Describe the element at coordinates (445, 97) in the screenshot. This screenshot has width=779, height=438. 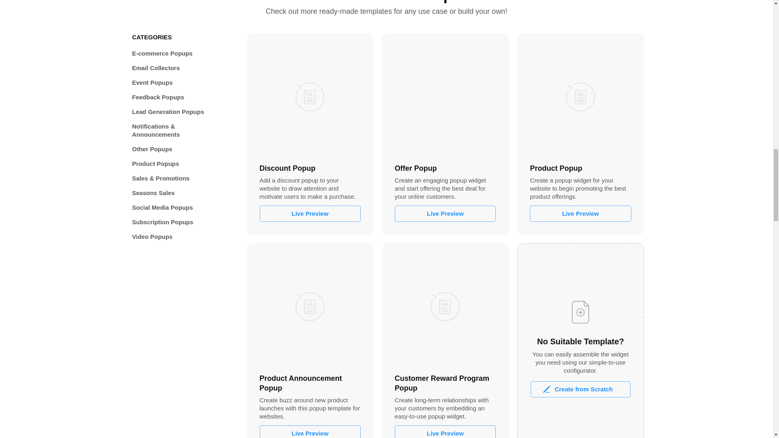
I see `Offer Popup` at that location.